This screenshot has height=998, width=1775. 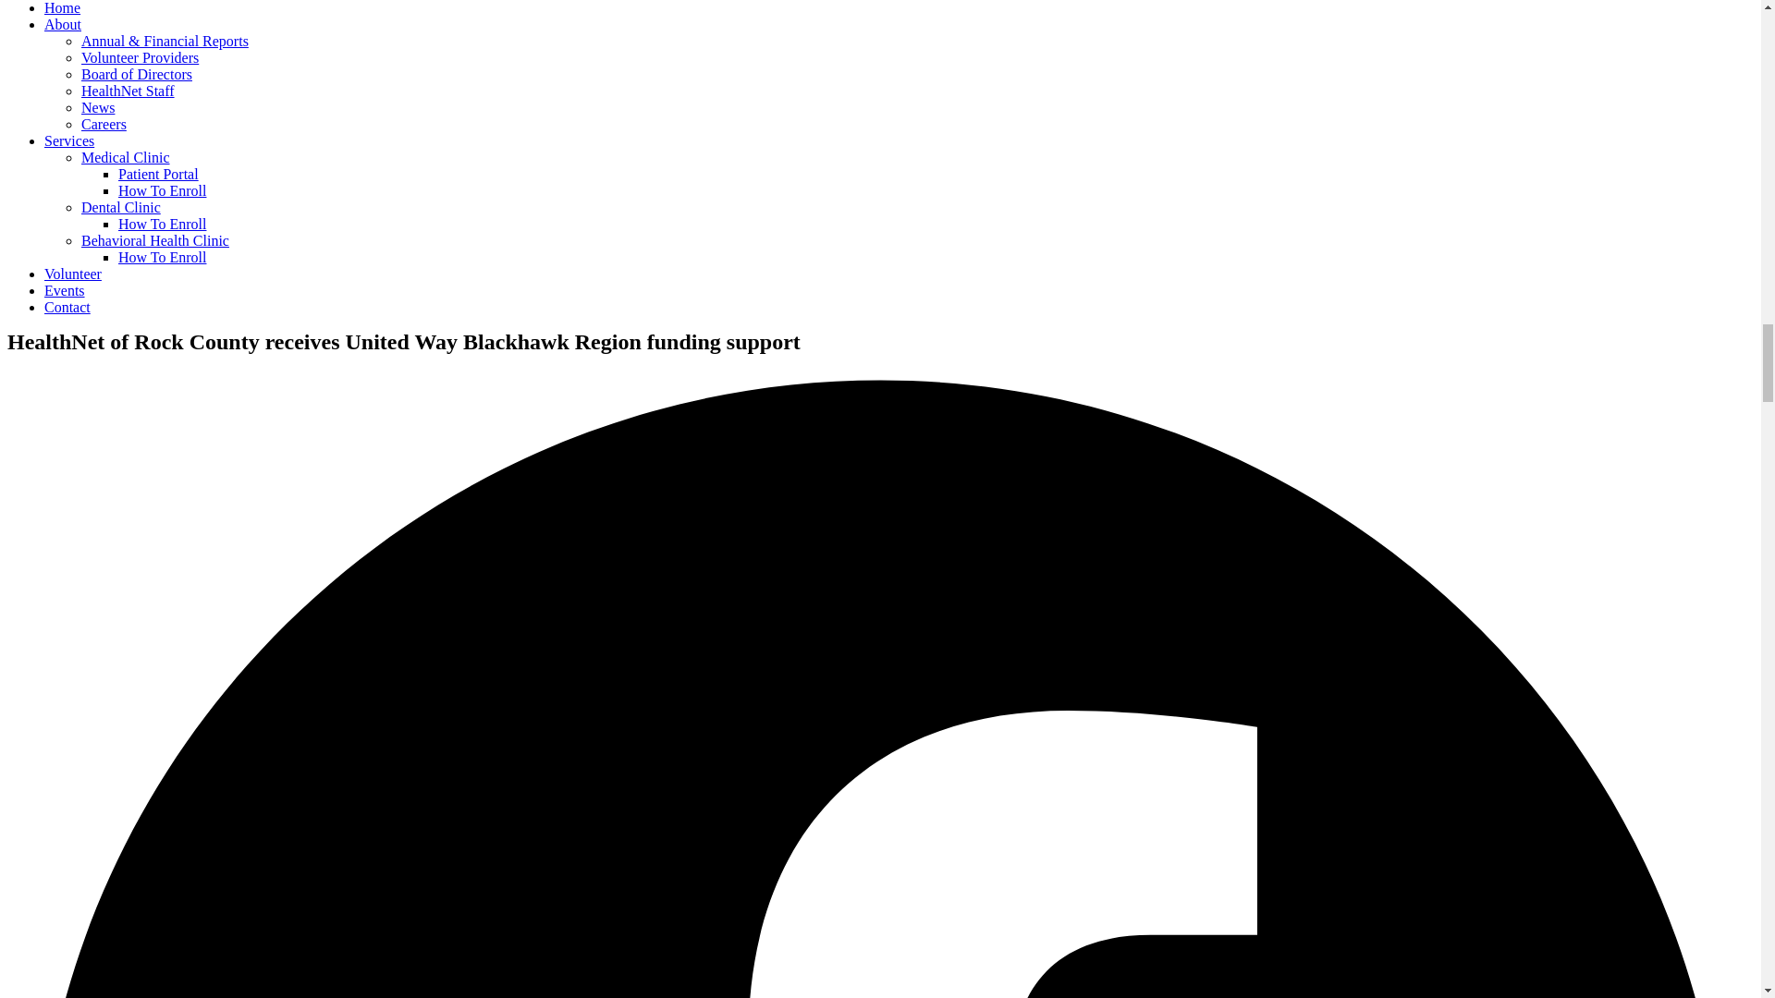 What do you see at coordinates (63, 24) in the screenshot?
I see `About` at bounding box center [63, 24].